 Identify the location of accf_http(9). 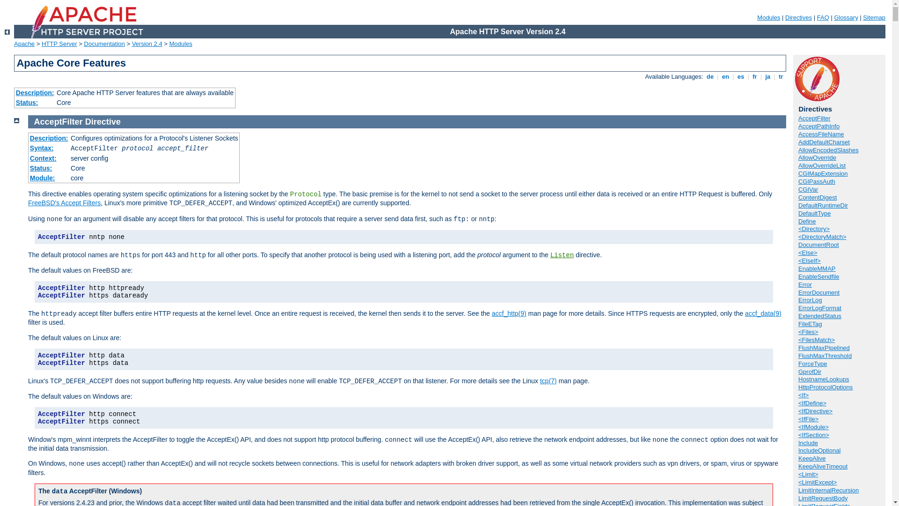
(509, 313).